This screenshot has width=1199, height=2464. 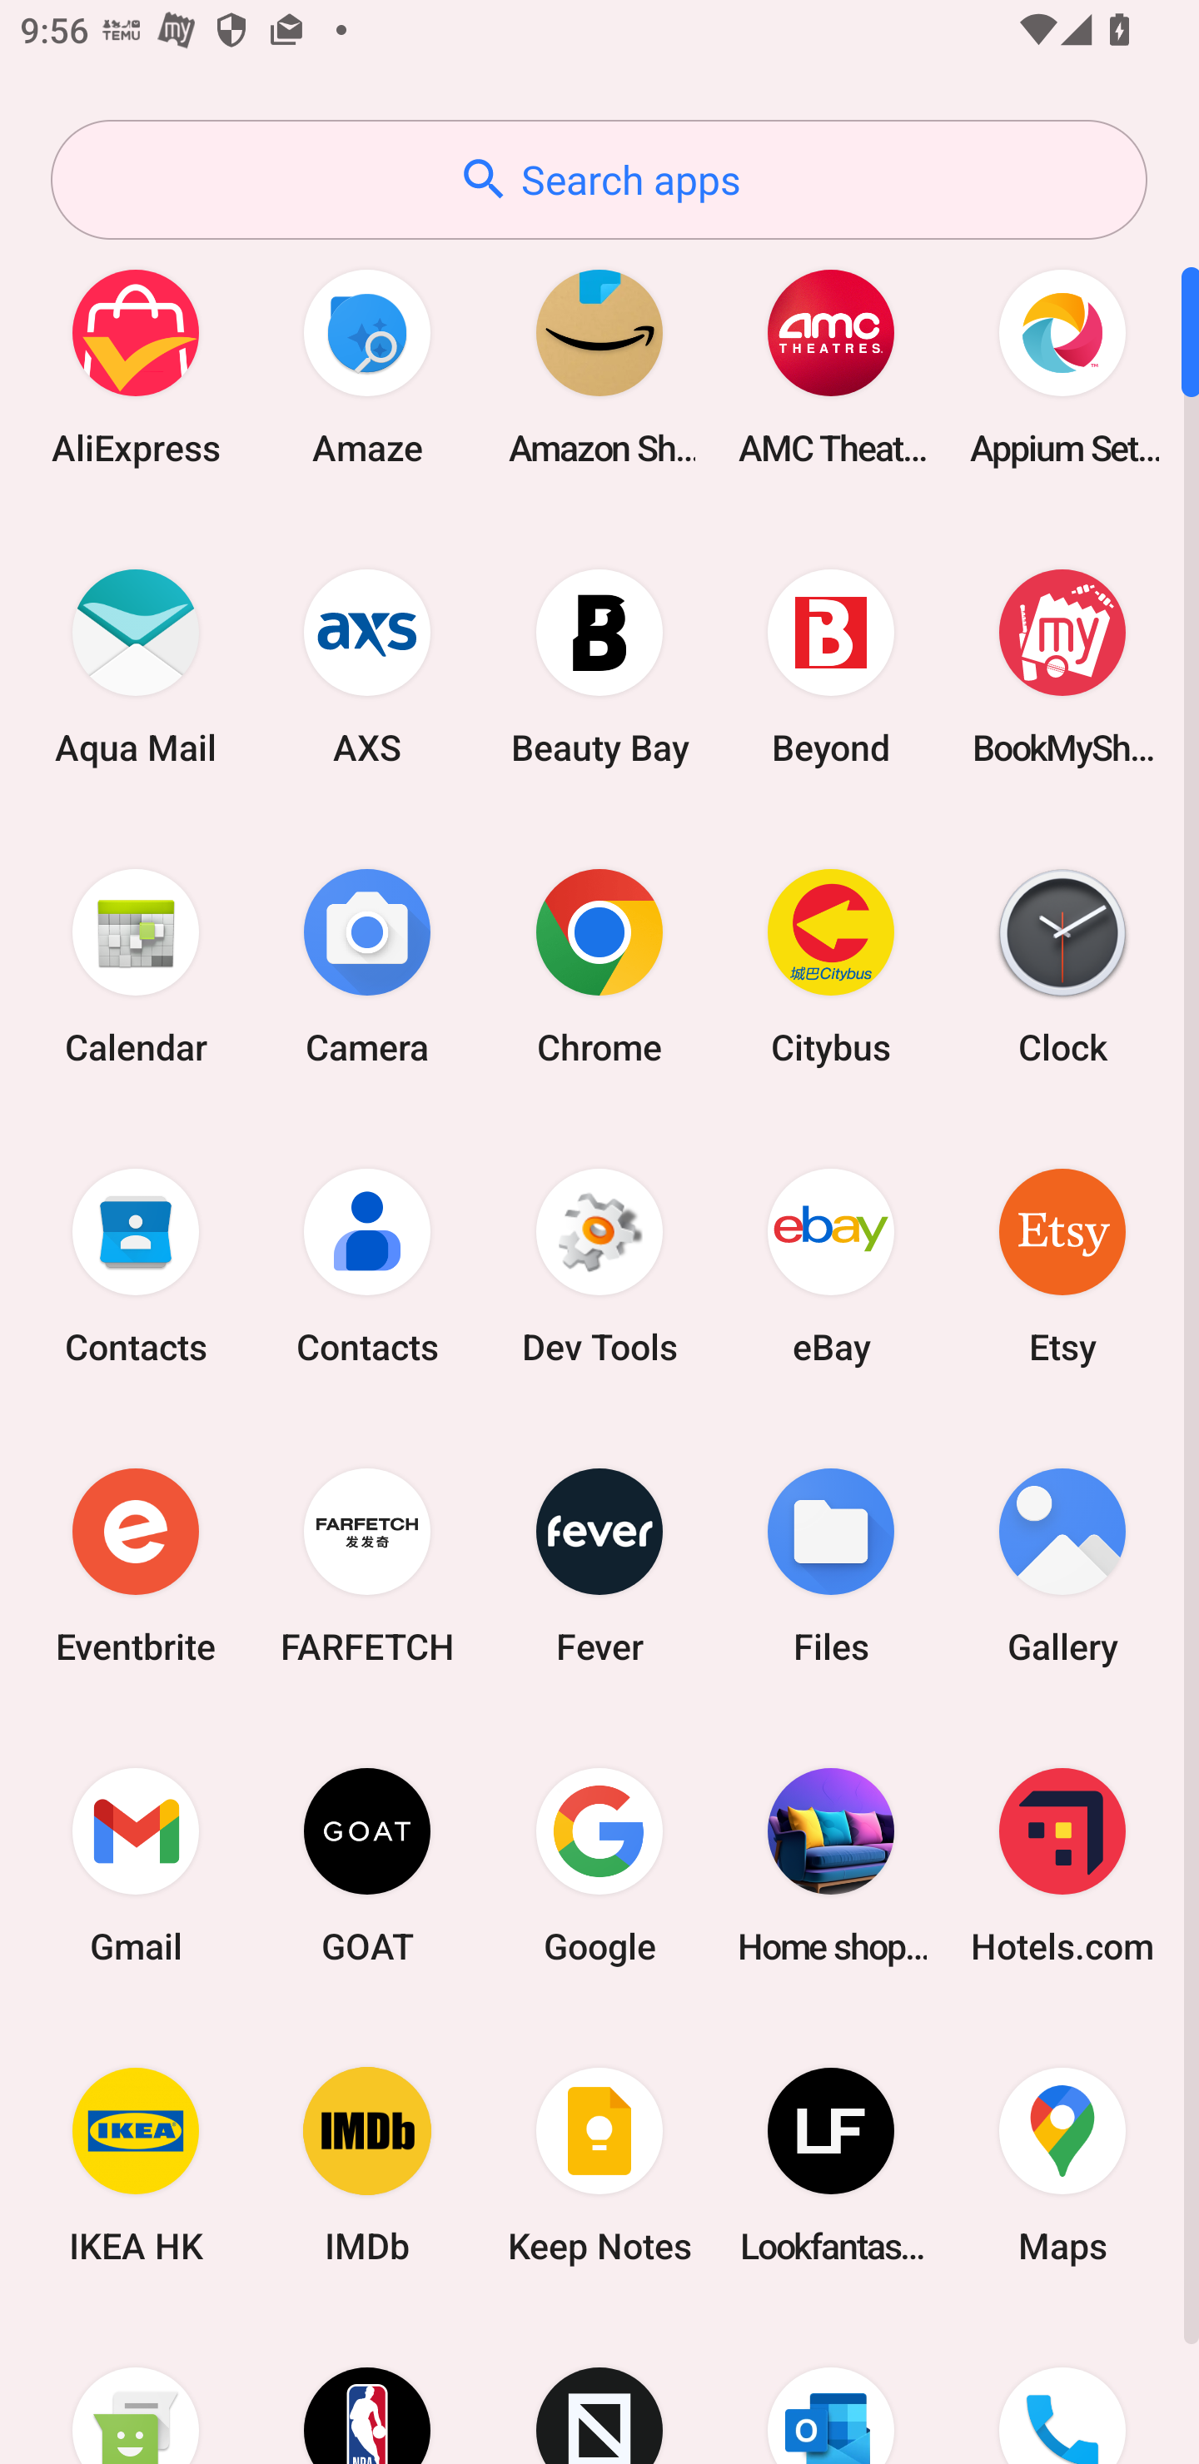 I want to click on GOAT, so click(x=367, y=1865).